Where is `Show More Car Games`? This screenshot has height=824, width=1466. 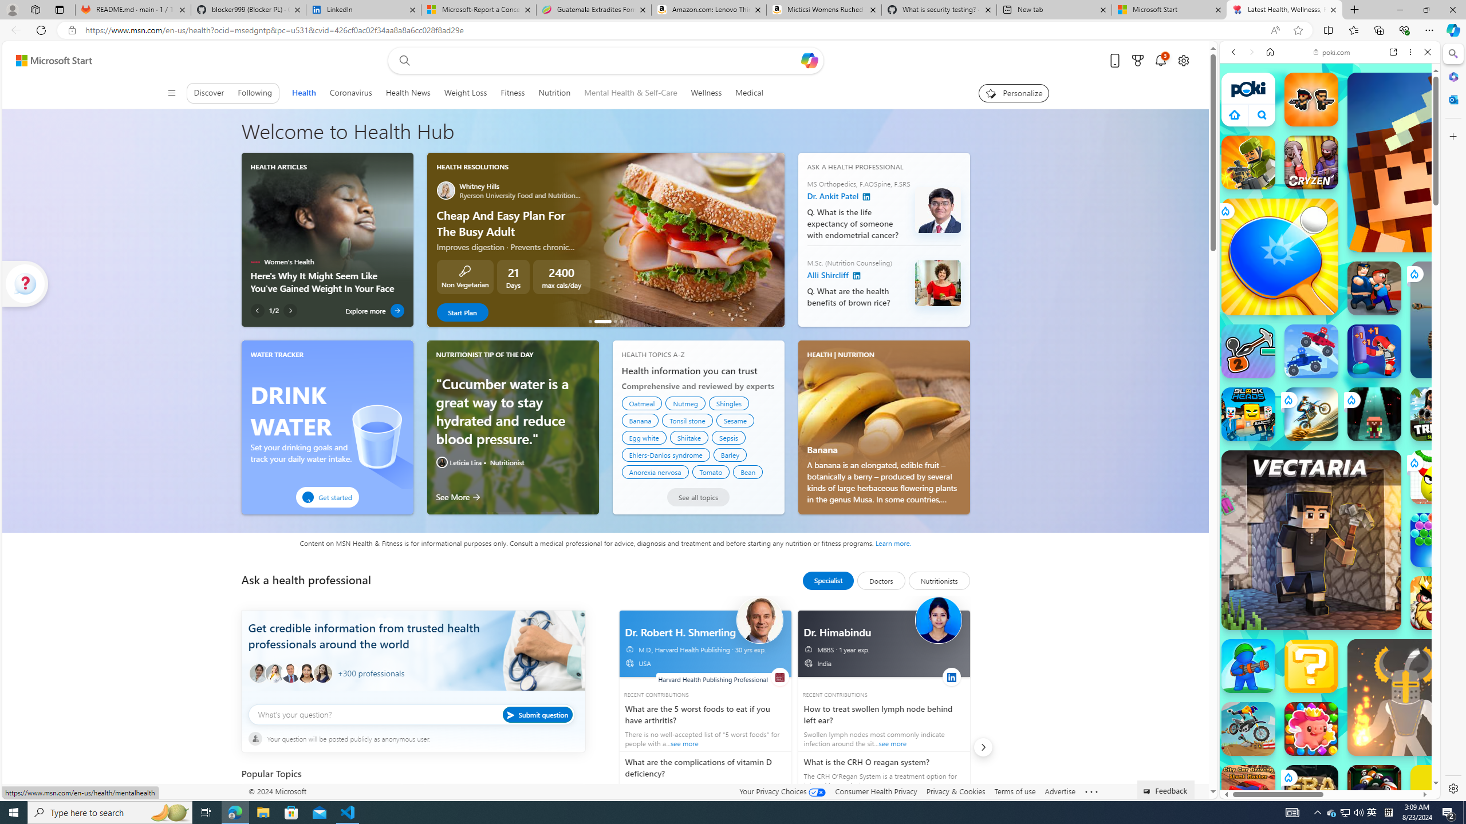
Show More Car Games is located at coordinates (1400, 270).